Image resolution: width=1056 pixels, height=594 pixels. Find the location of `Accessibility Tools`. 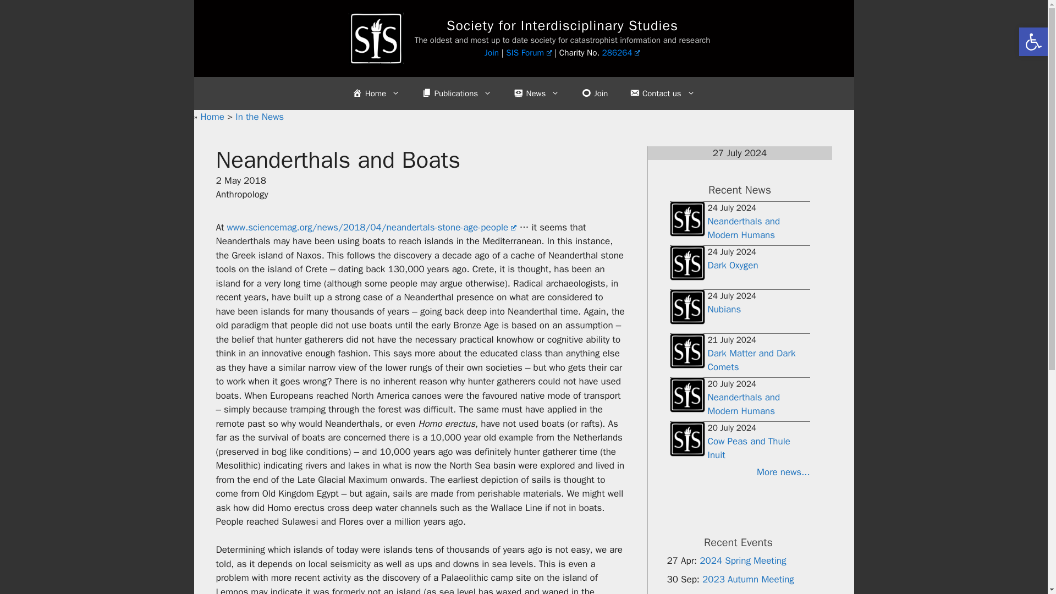

Accessibility Tools is located at coordinates (1033, 42).